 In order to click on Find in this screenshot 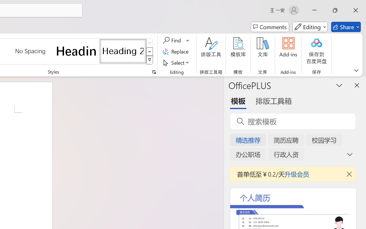, I will do `click(173, 40)`.